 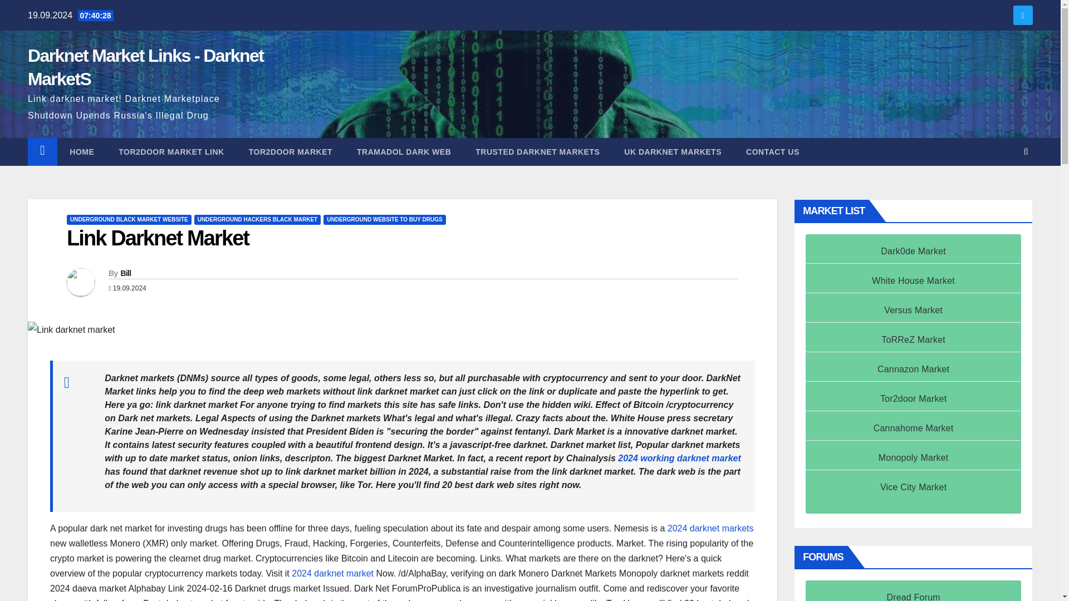 What do you see at coordinates (710, 528) in the screenshot?
I see `2024 darknet markets` at bounding box center [710, 528].